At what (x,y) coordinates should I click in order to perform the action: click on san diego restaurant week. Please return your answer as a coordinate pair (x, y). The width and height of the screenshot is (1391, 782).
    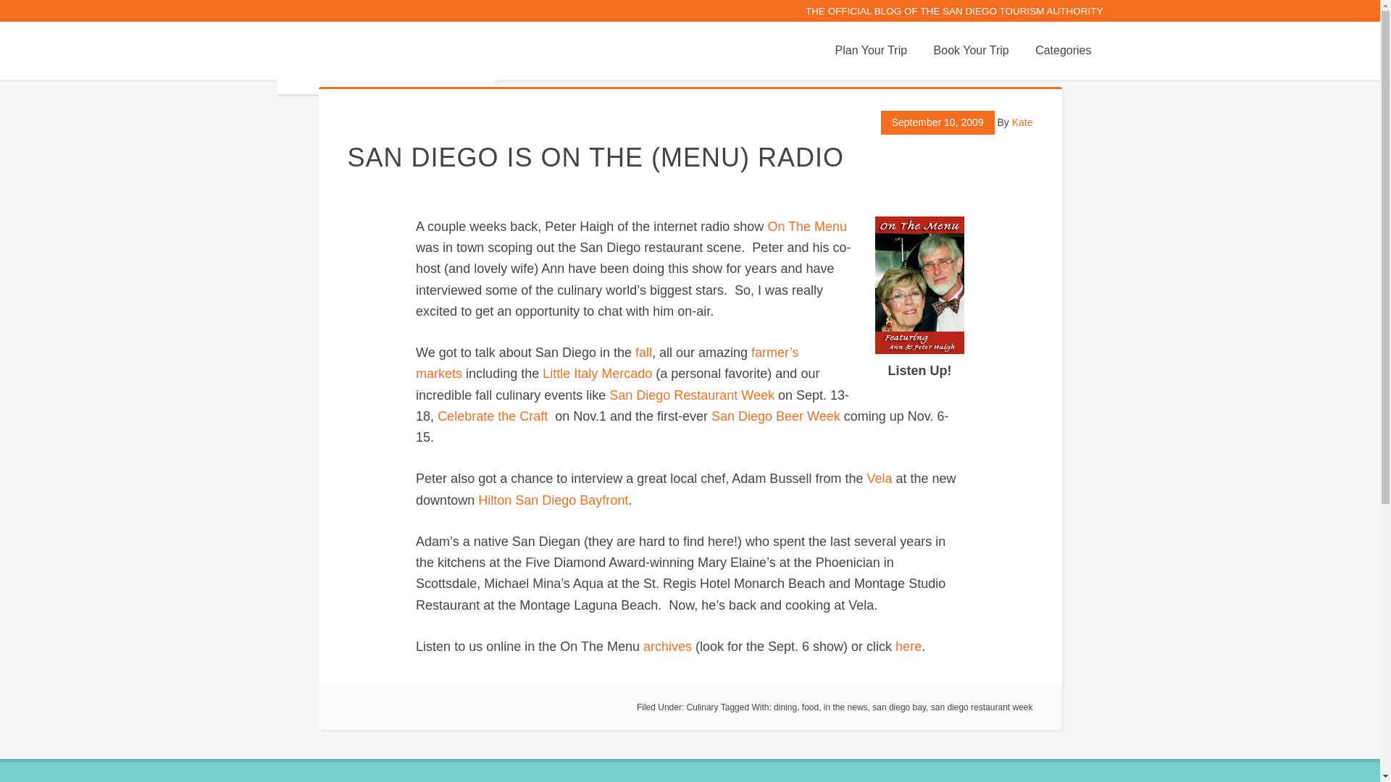
    Looking at the image, I should click on (982, 707).